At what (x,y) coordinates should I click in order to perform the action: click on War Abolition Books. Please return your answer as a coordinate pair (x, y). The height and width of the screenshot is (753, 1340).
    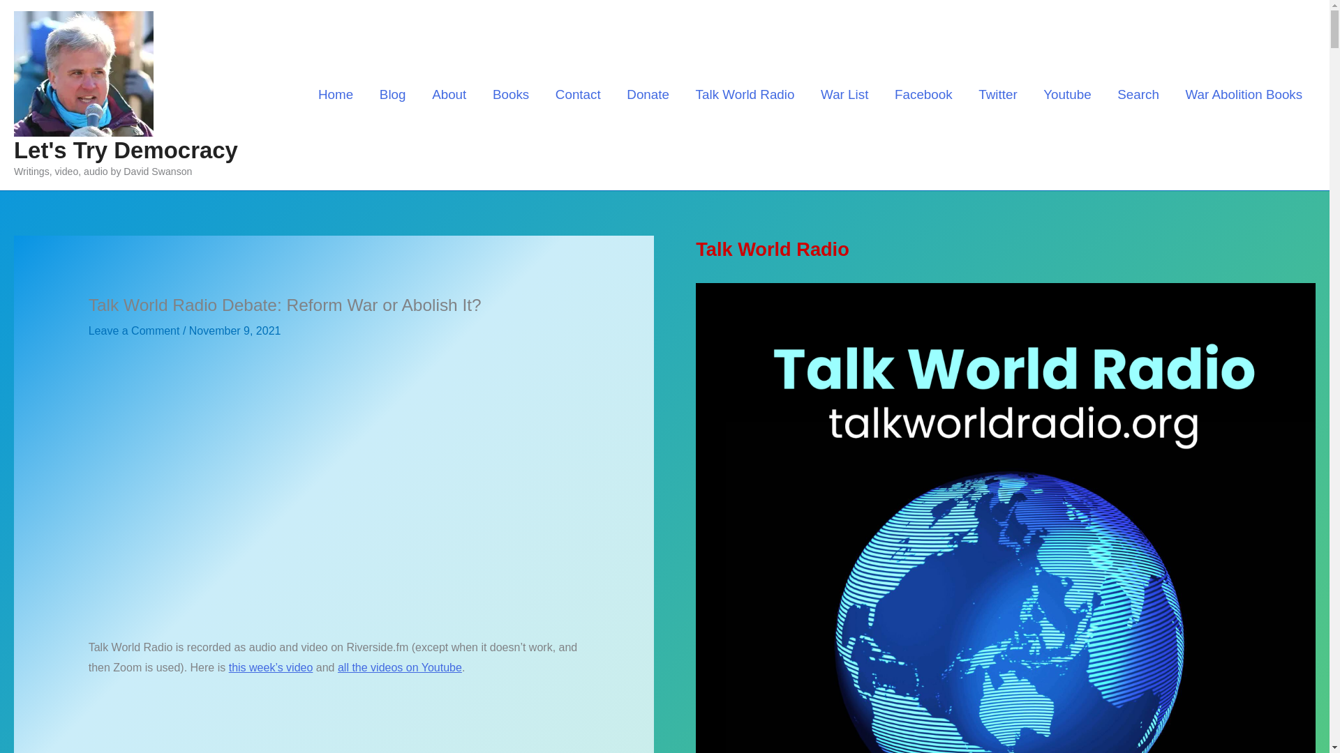
    Looking at the image, I should click on (1244, 94).